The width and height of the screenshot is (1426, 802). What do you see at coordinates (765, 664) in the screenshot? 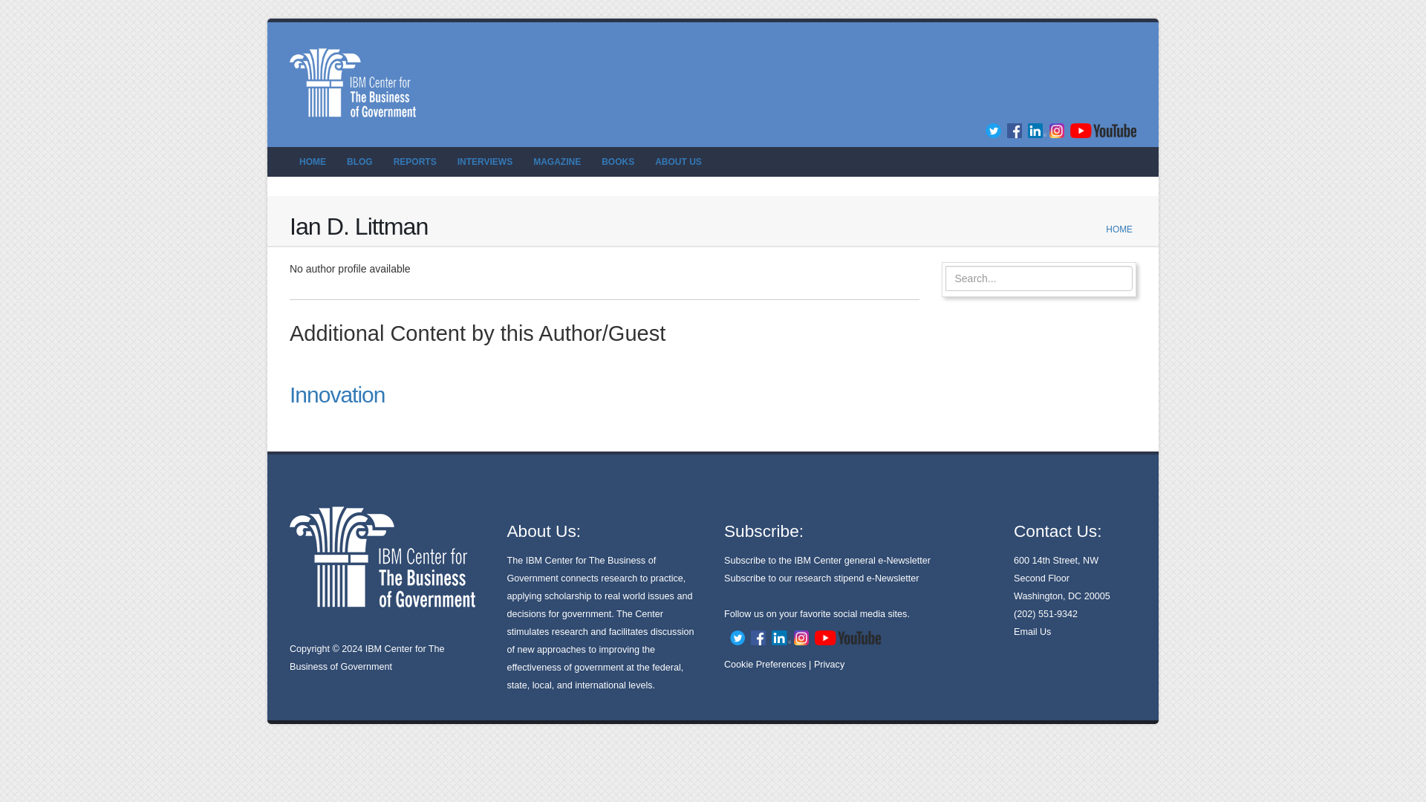
I see `Cookie Preferences` at bounding box center [765, 664].